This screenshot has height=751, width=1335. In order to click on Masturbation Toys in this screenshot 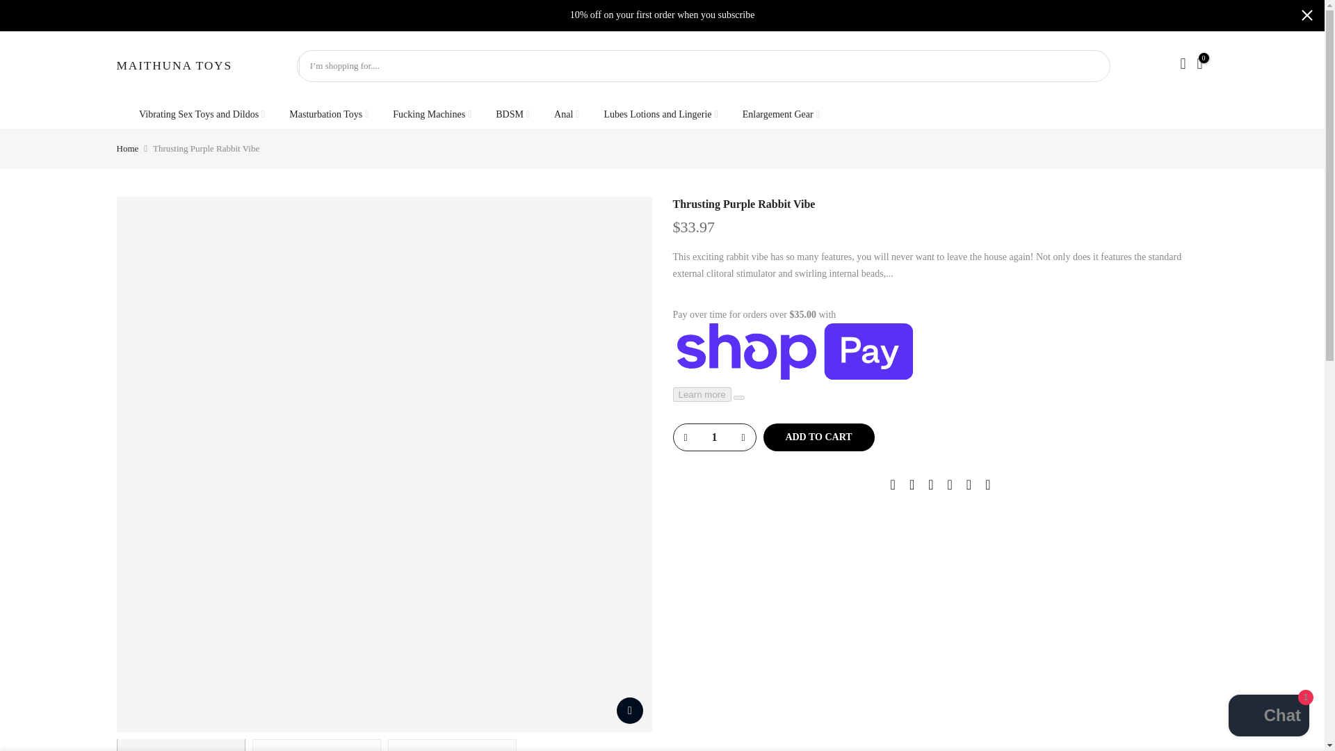, I will do `click(329, 113)`.